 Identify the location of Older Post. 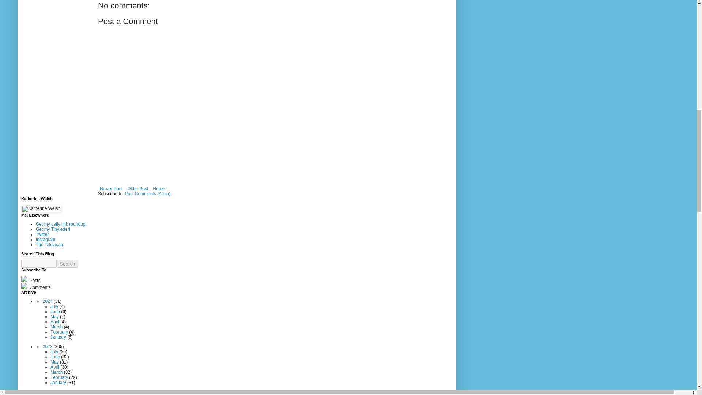
(137, 189).